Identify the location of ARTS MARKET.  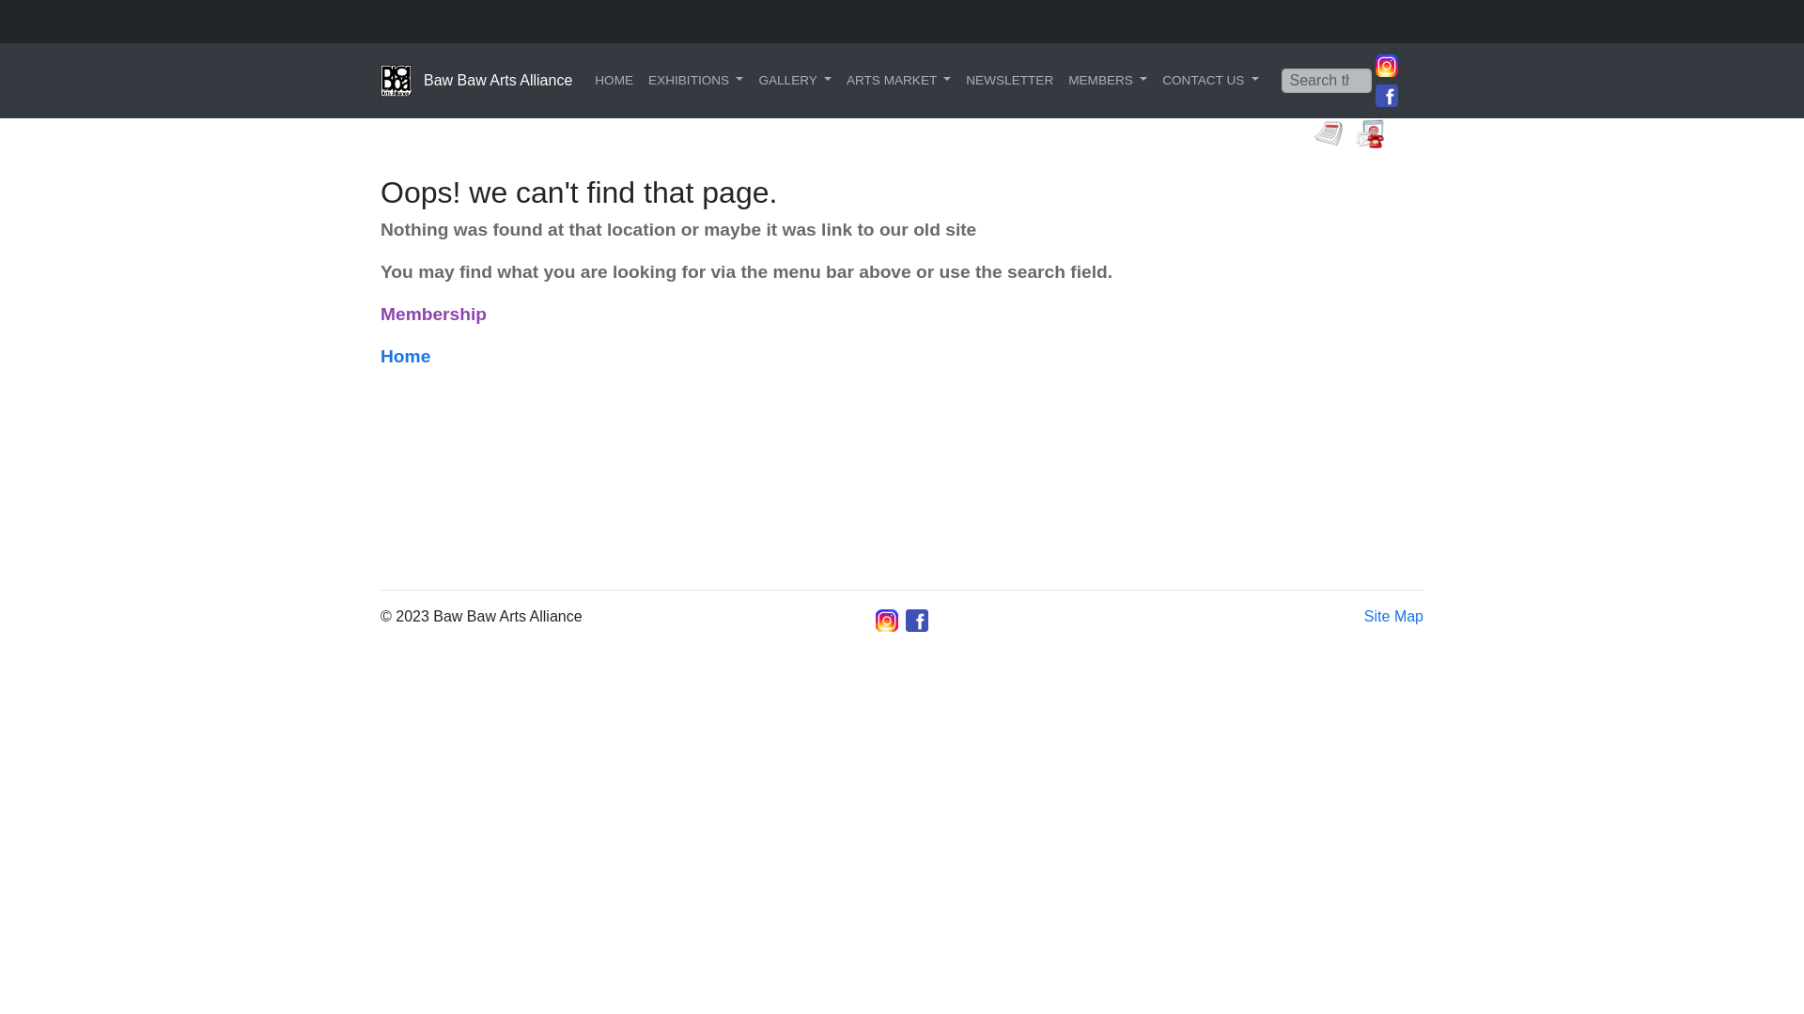
(898, 81).